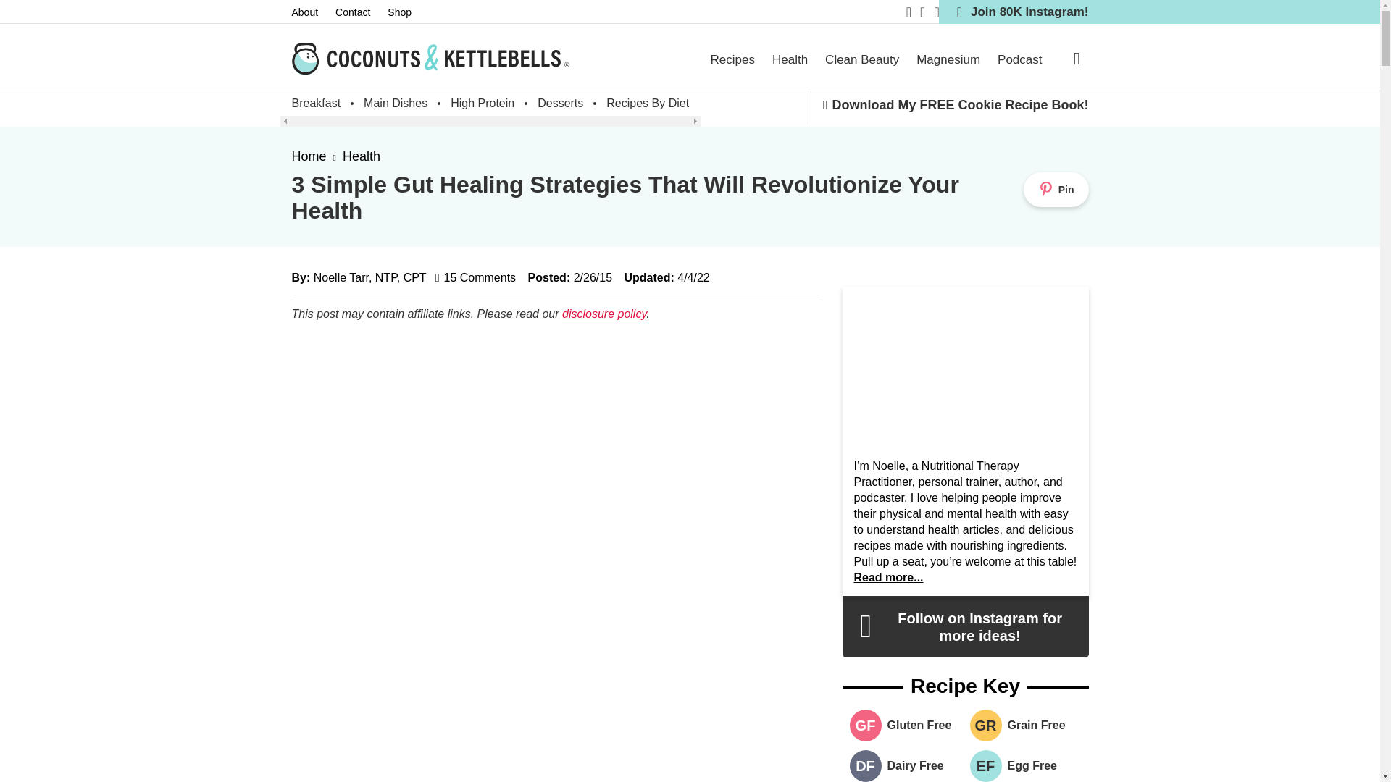 The width and height of the screenshot is (1391, 782). What do you see at coordinates (790, 59) in the screenshot?
I see `Health` at bounding box center [790, 59].